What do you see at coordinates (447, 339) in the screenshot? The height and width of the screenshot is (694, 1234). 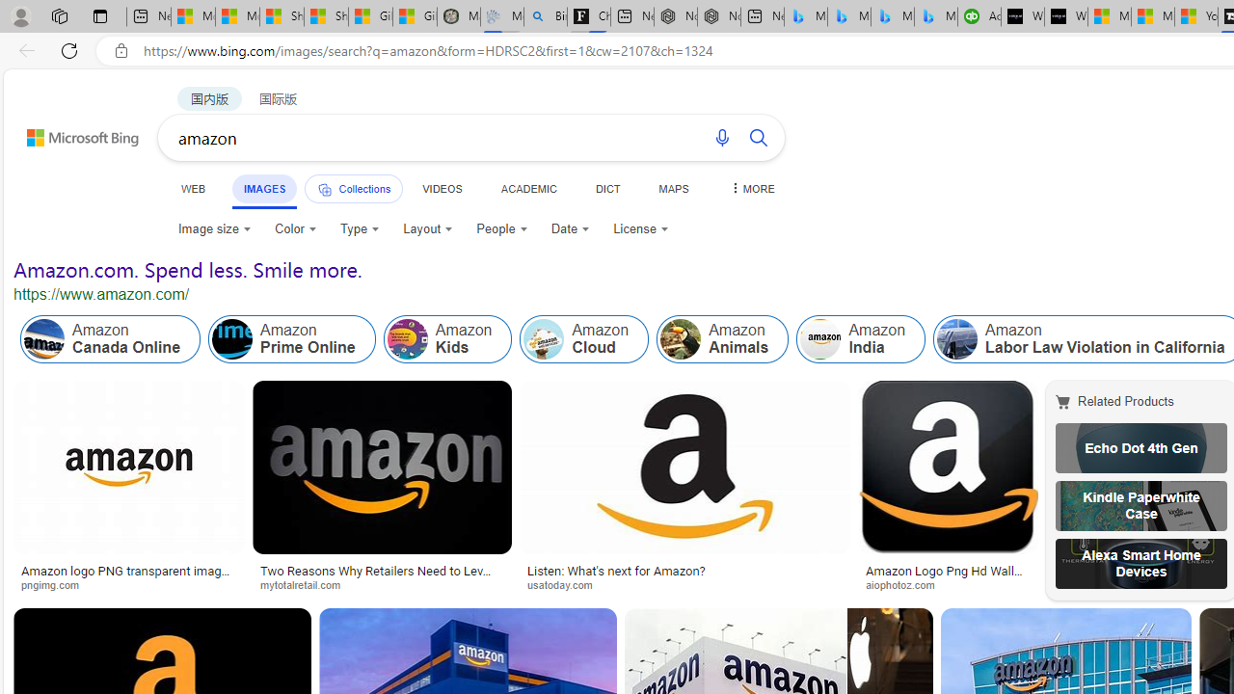 I see `Amazon Kids` at bounding box center [447, 339].